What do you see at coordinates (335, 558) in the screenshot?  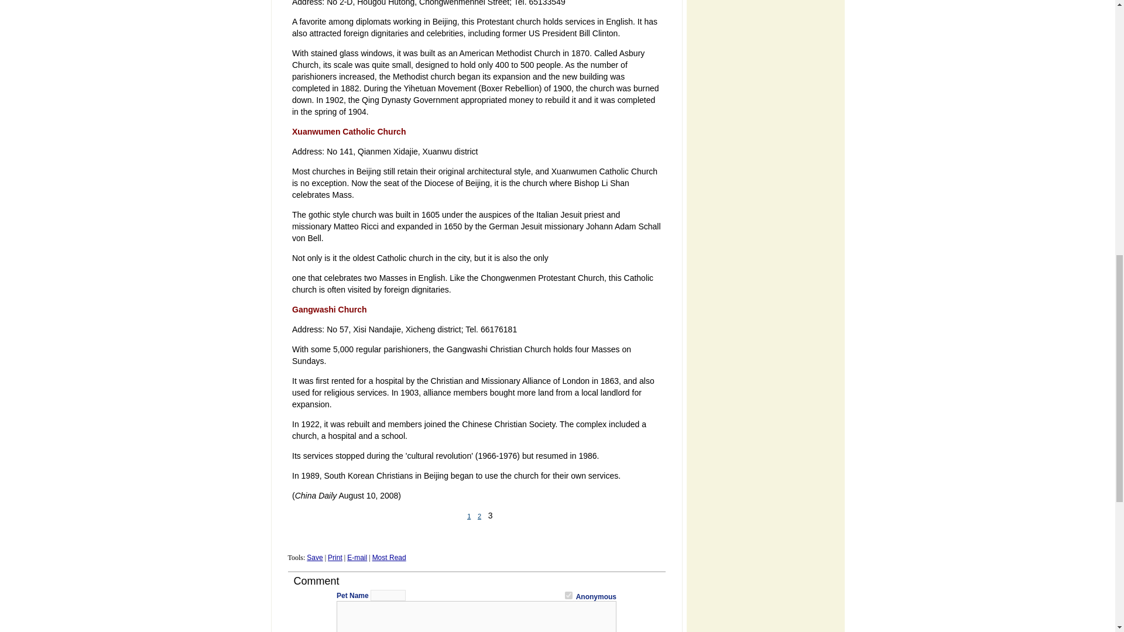 I see `Print` at bounding box center [335, 558].